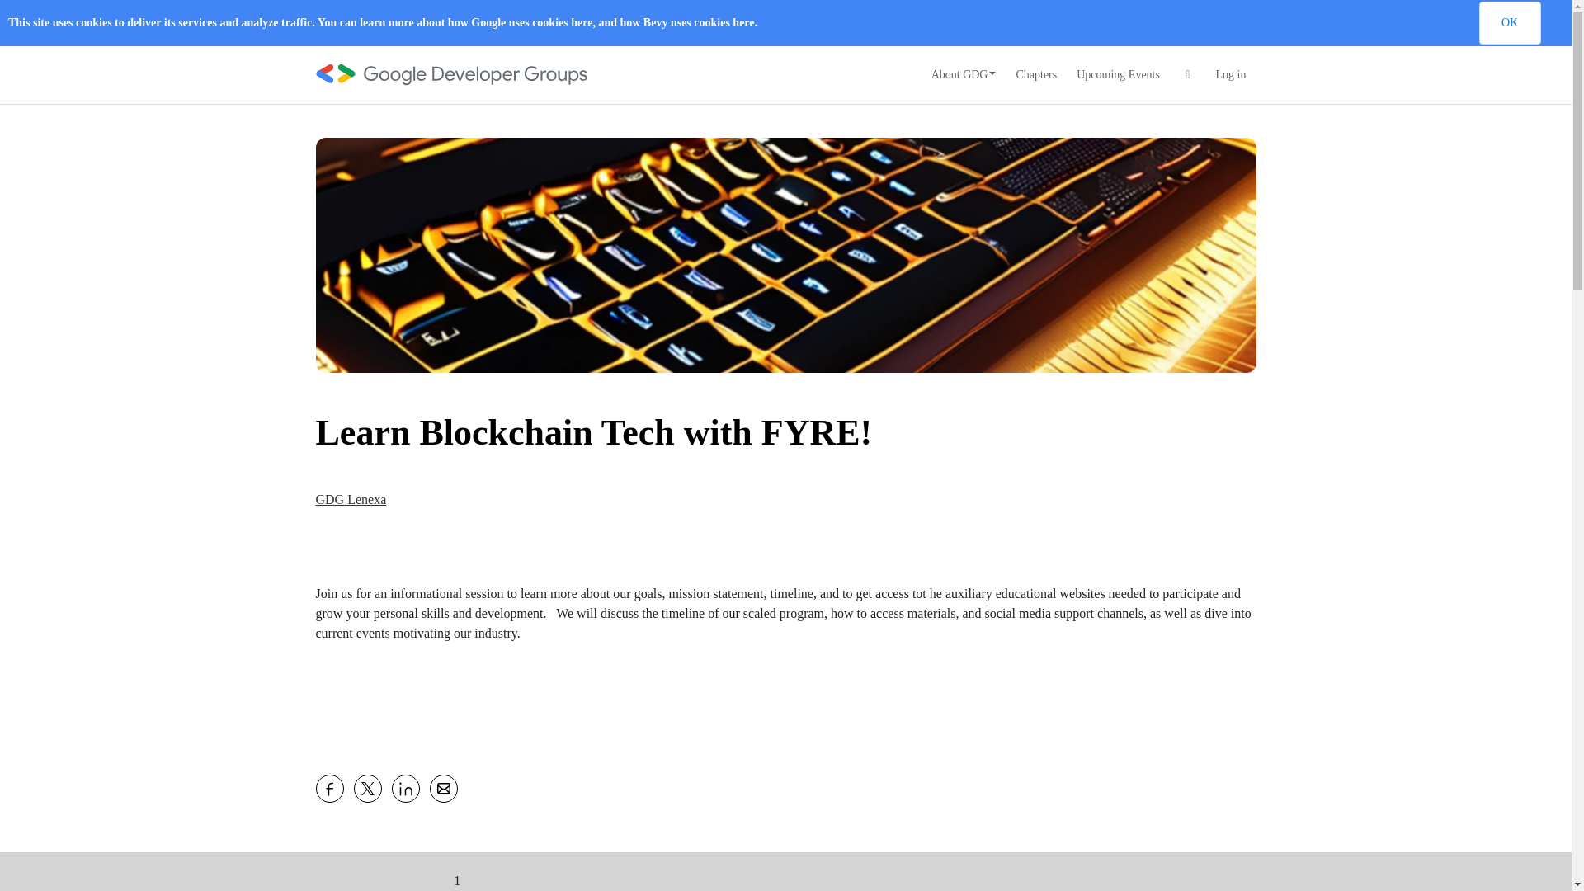 The height and width of the screenshot is (891, 1584). Describe the element at coordinates (1036, 75) in the screenshot. I see `Chapters` at that location.